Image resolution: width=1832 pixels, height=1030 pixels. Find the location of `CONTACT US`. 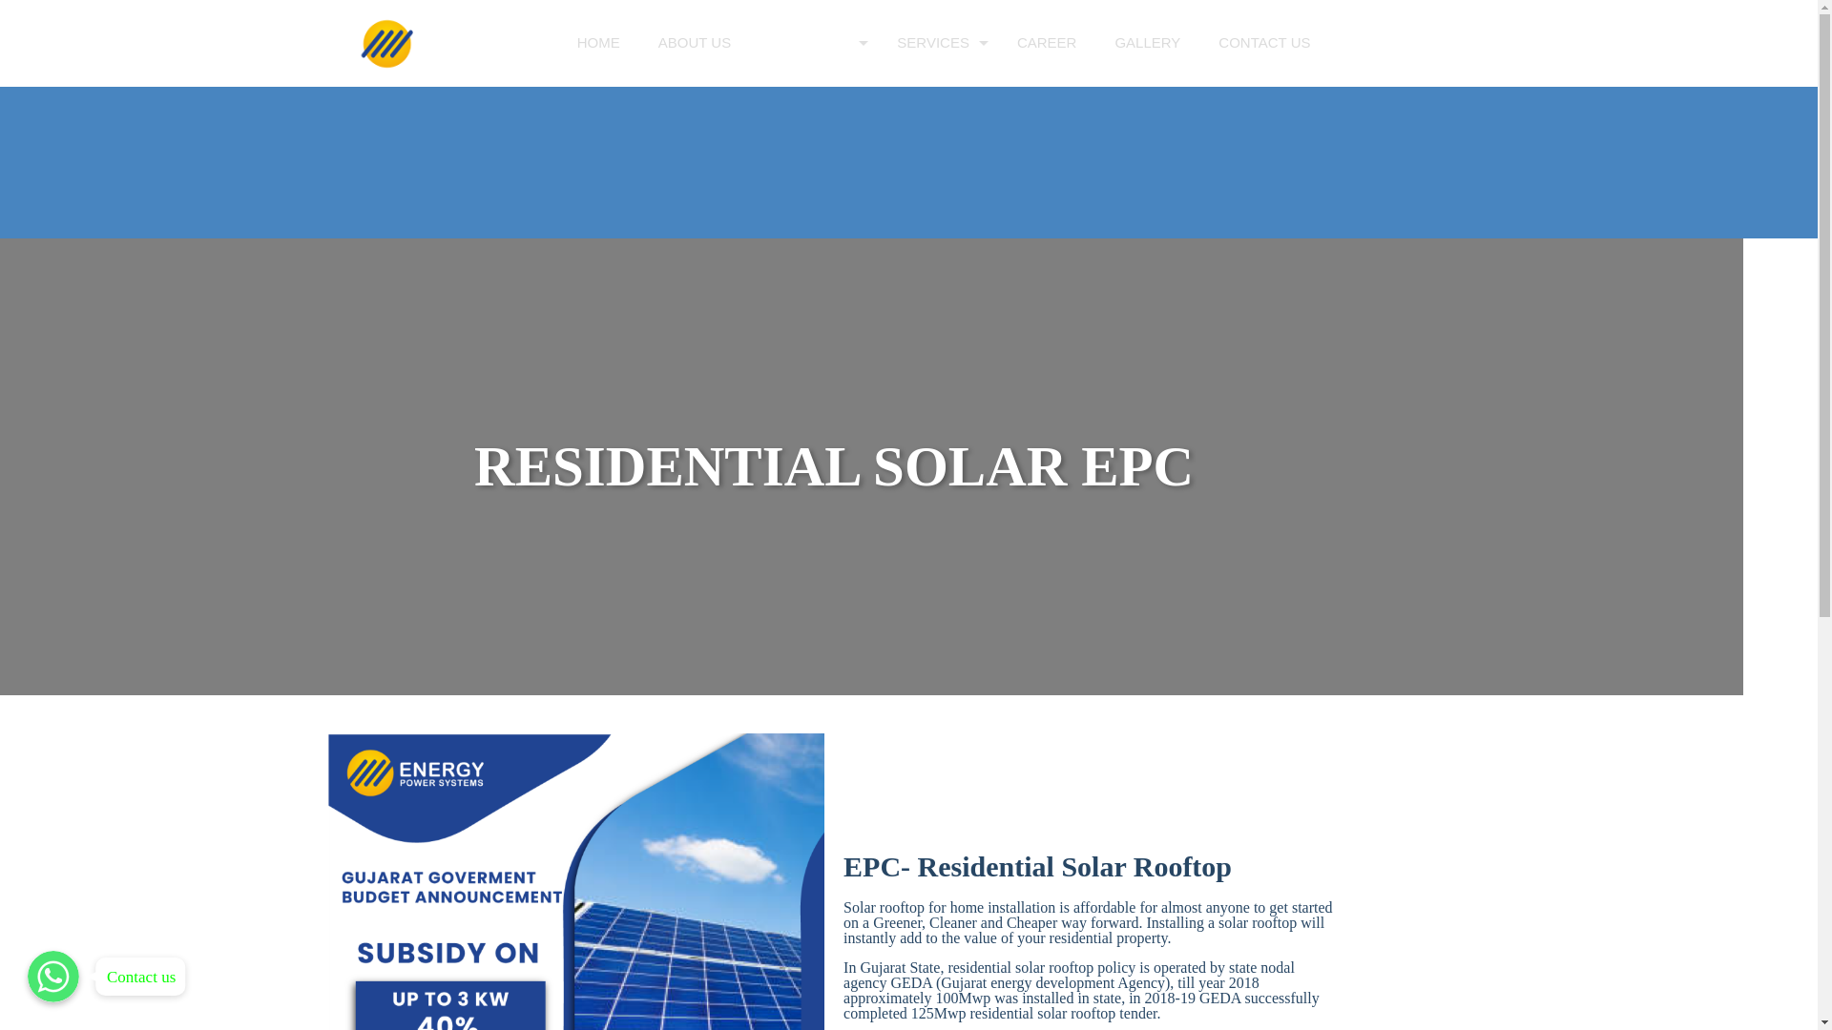

CONTACT US is located at coordinates (1264, 42).